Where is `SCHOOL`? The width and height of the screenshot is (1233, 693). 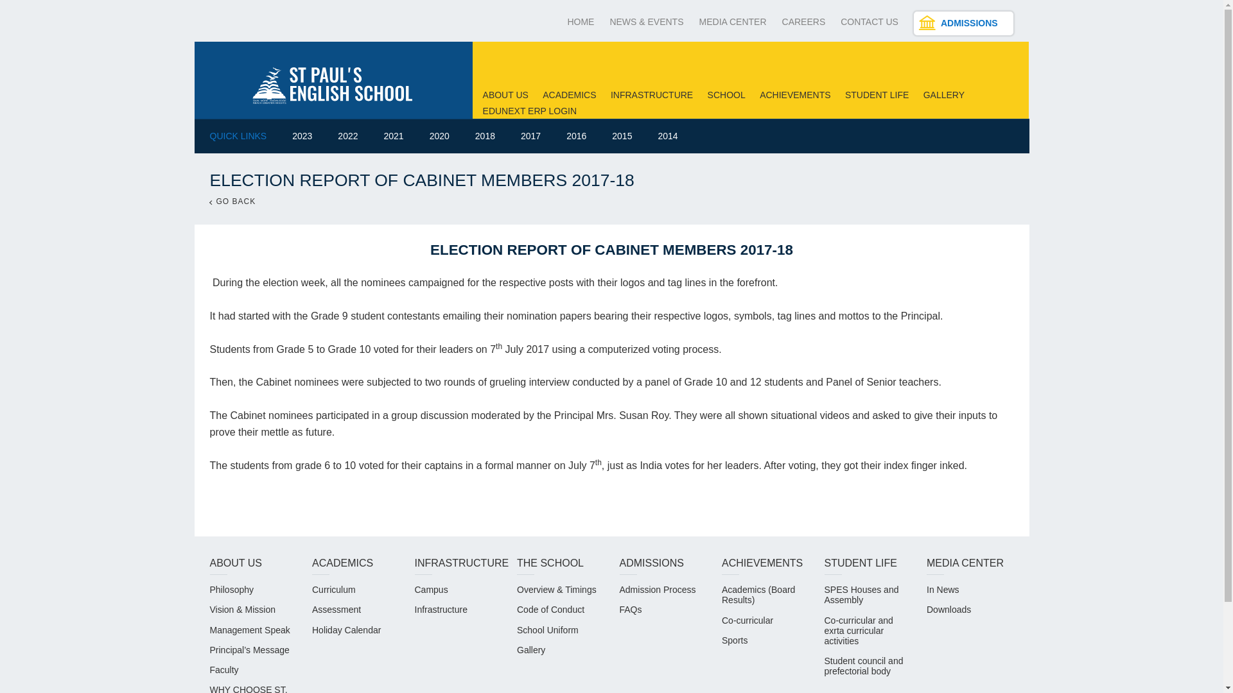 SCHOOL is located at coordinates (727, 95).